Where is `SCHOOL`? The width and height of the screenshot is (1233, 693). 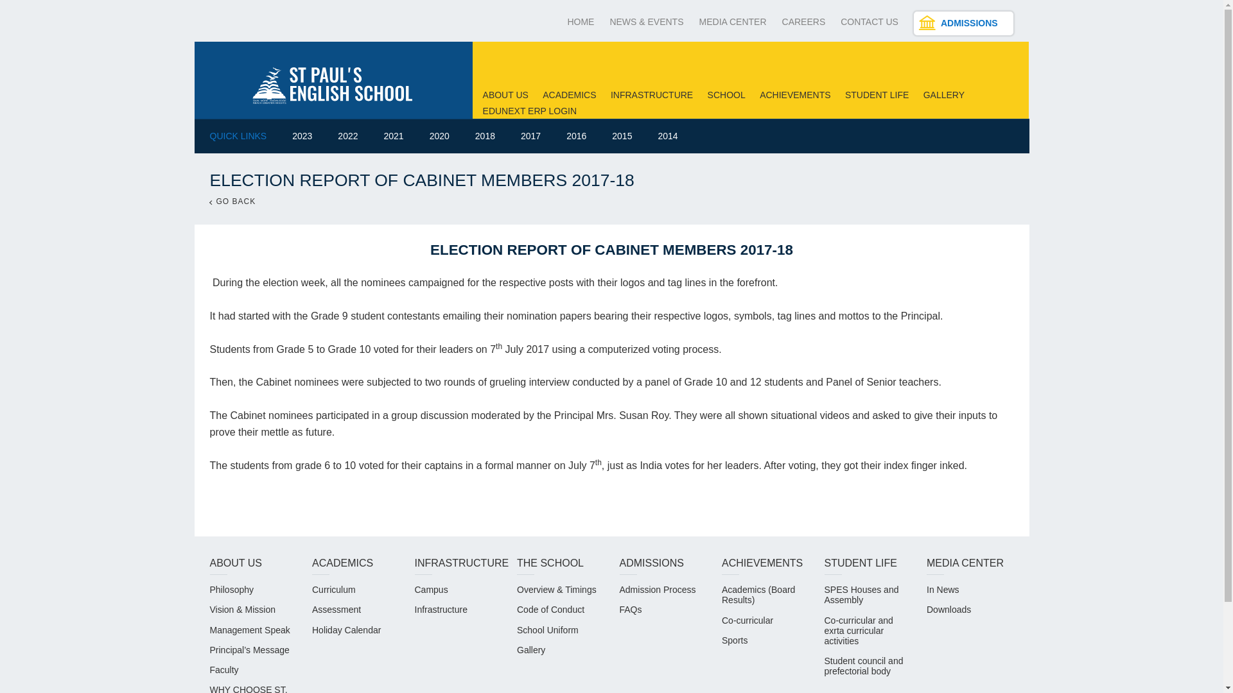 SCHOOL is located at coordinates (727, 95).